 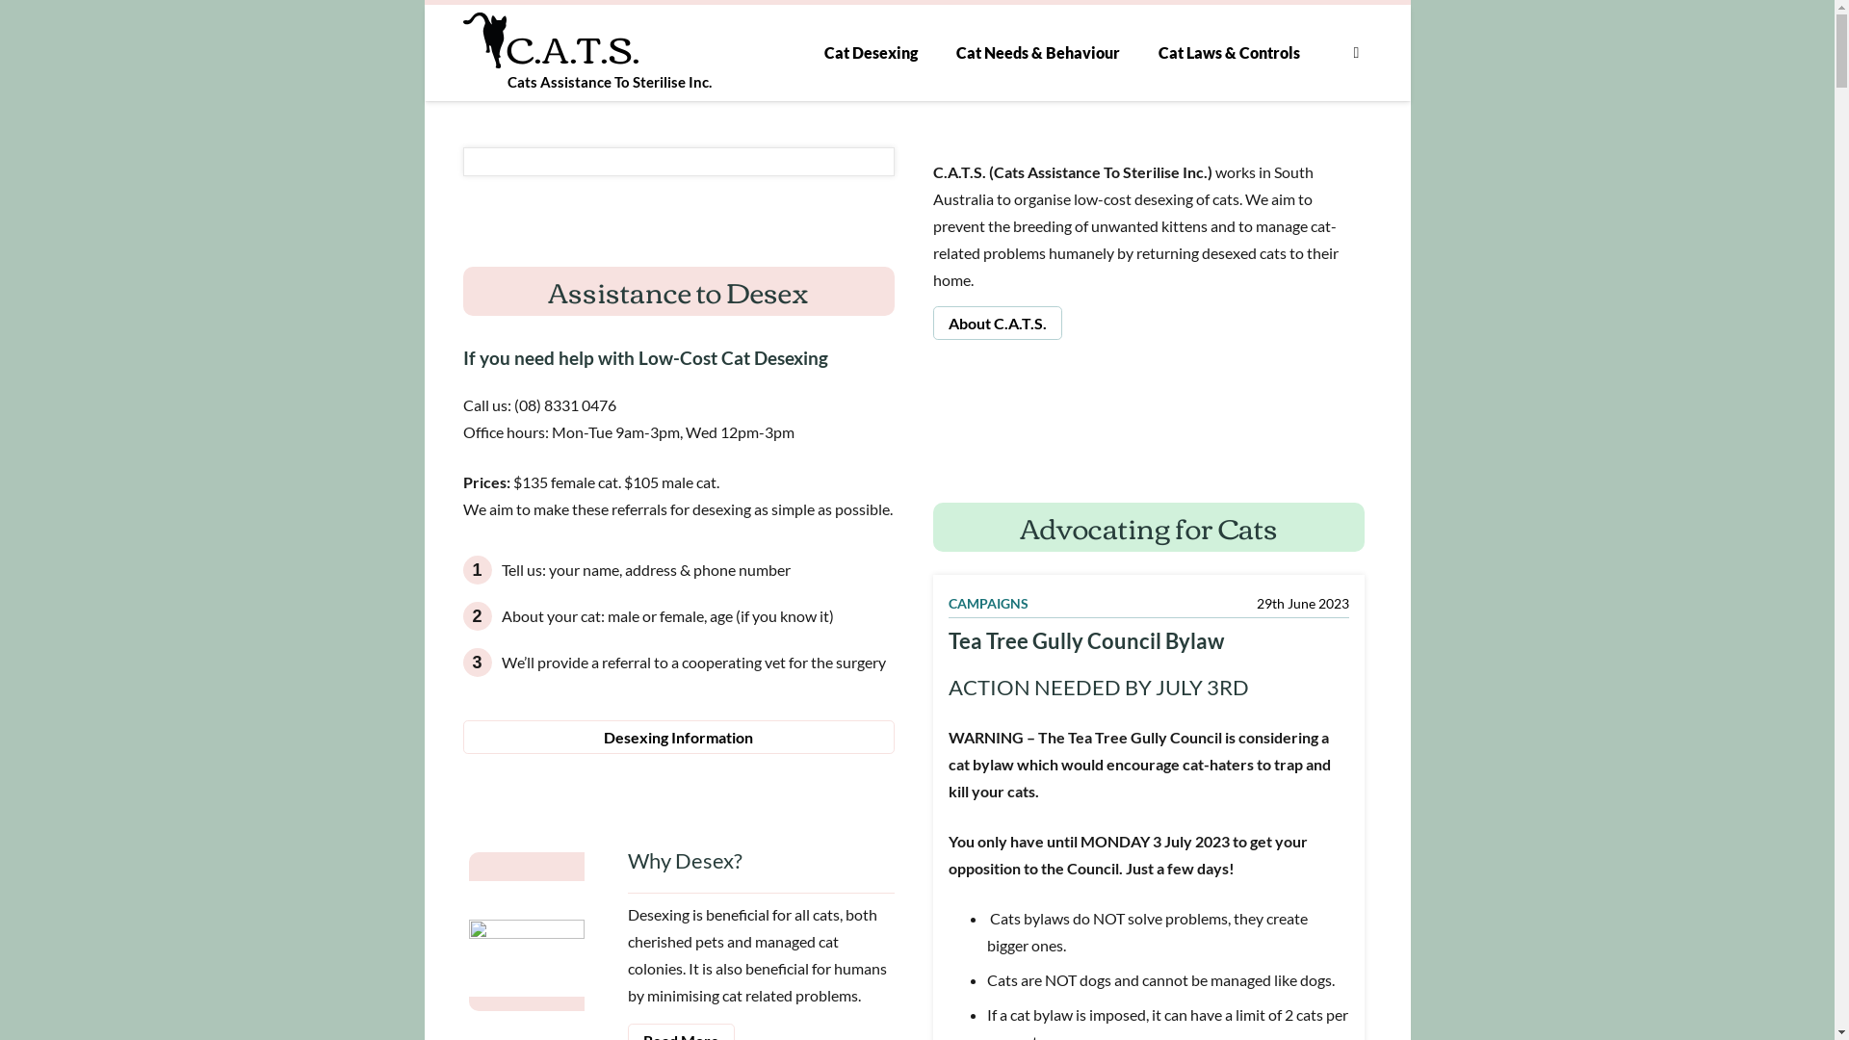 I want to click on Why desexing is essential, so click(x=545, y=932).